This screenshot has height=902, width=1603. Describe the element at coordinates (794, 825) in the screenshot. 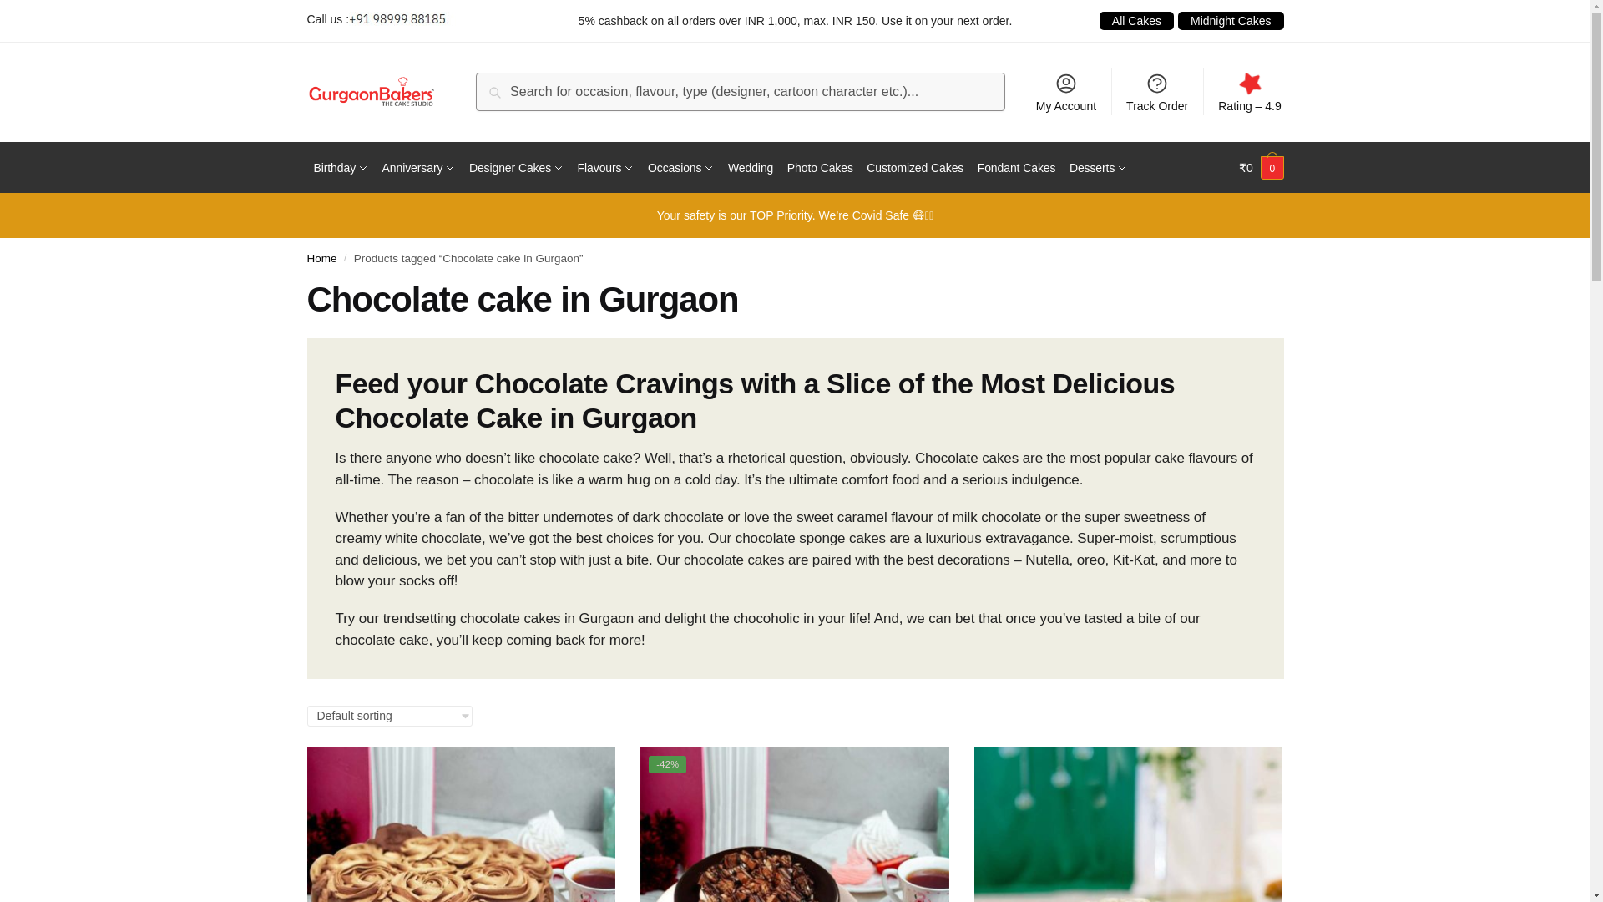

I see `Amazing  Chocolate Devil Birthday Cake` at that location.